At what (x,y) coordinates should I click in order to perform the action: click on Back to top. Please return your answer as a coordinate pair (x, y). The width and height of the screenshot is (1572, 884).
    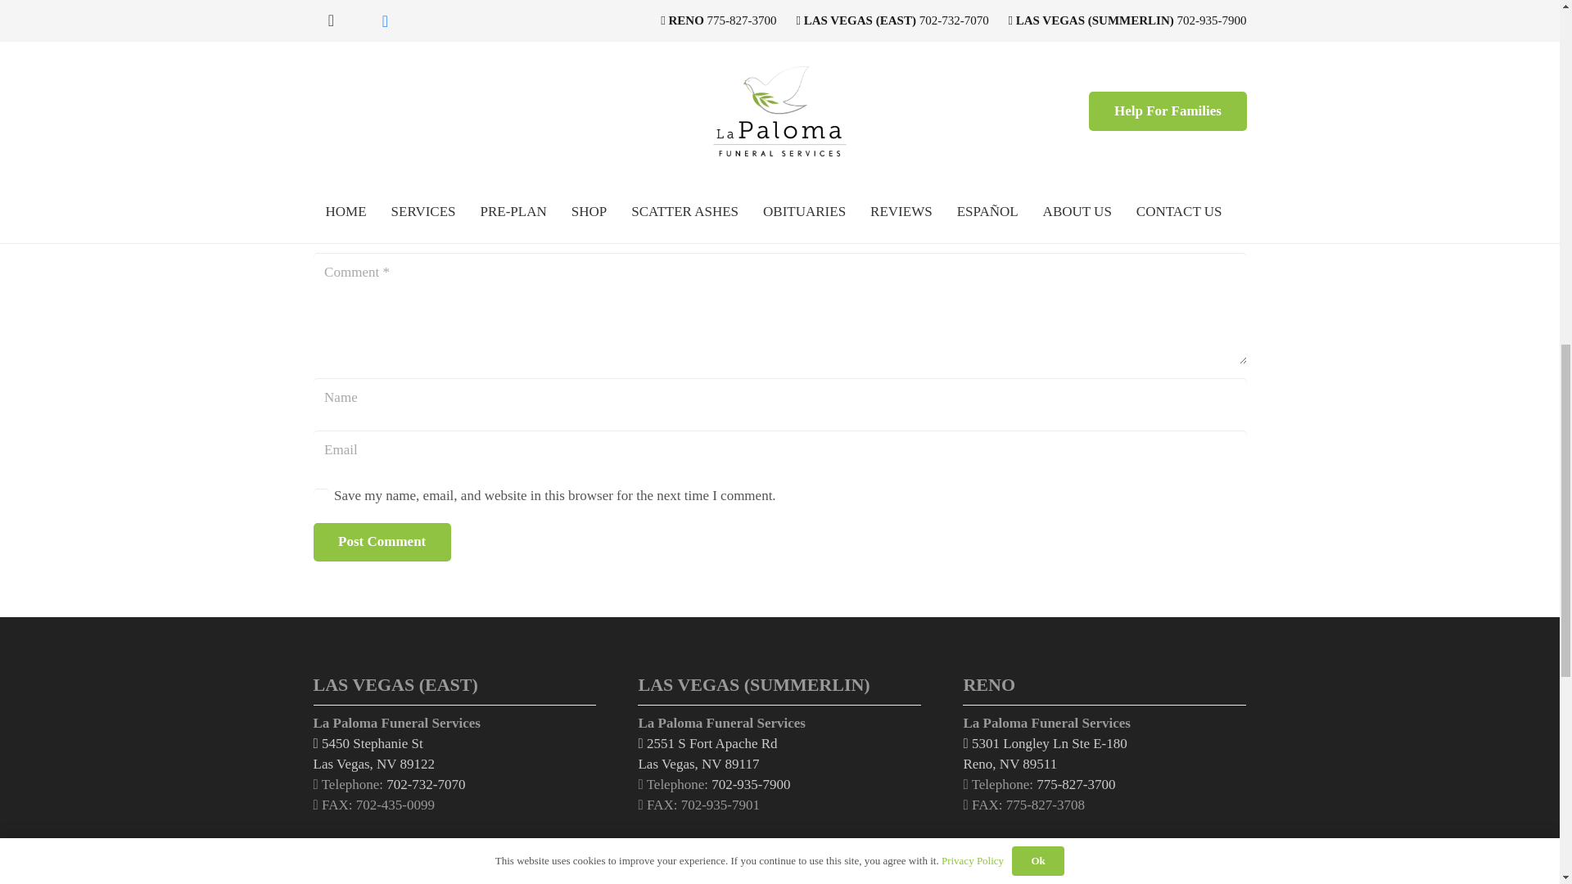
    Looking at the image, I should click on (33, 28).